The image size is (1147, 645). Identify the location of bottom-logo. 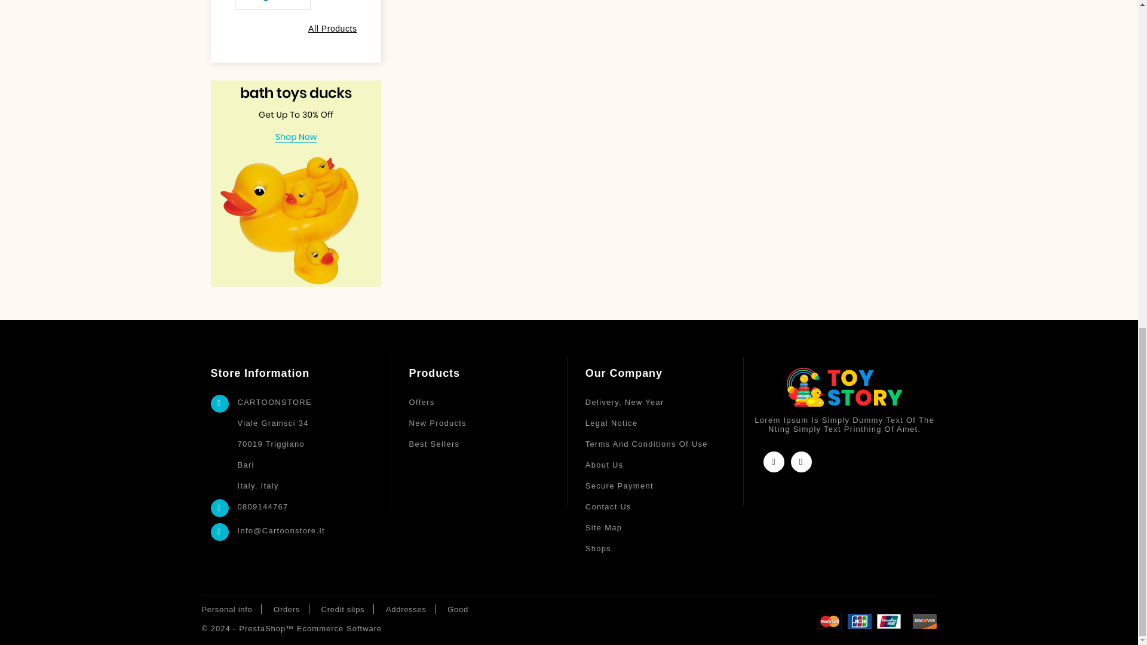
(845, 387).